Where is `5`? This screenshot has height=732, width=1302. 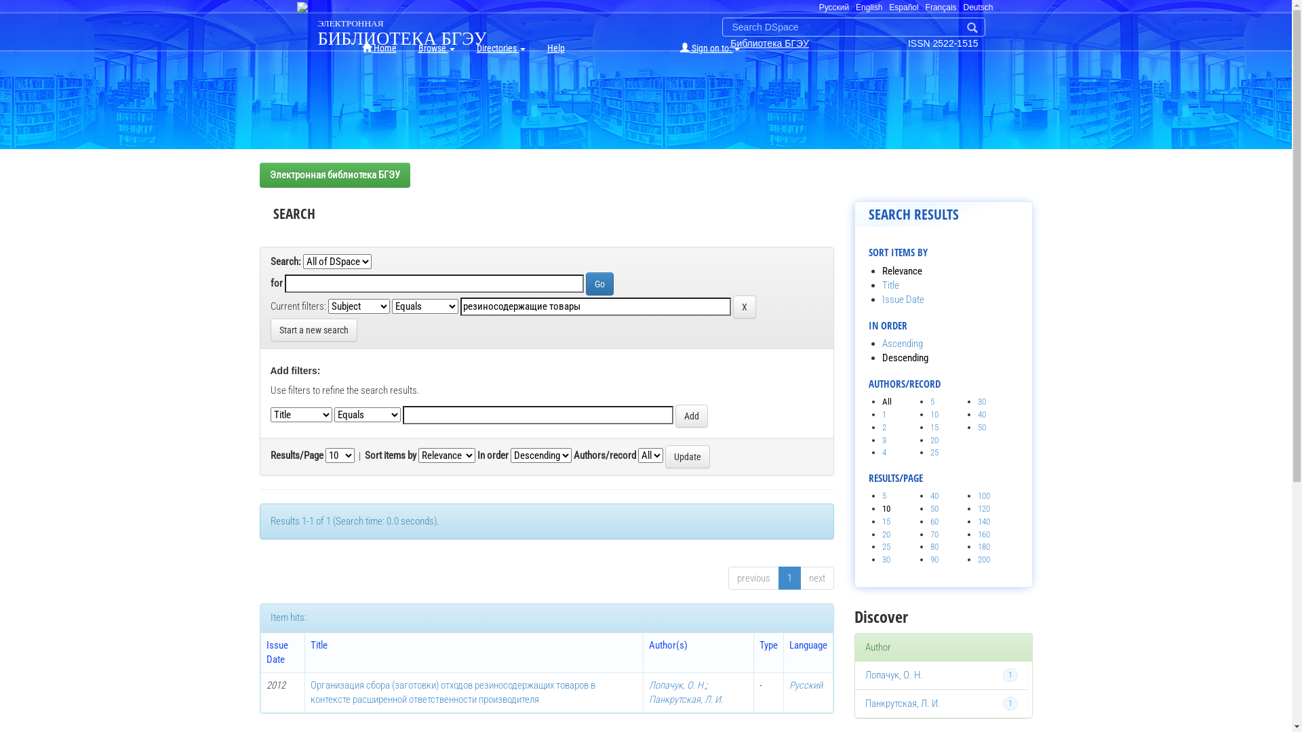 5 is located at coordinates (932, 401).